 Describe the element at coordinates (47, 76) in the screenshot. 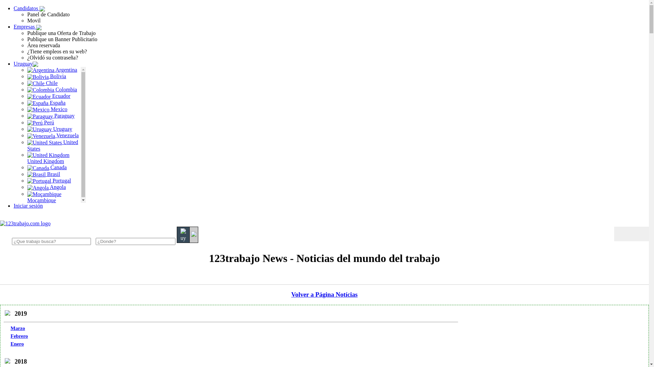

I see `Bolivia` at that location.